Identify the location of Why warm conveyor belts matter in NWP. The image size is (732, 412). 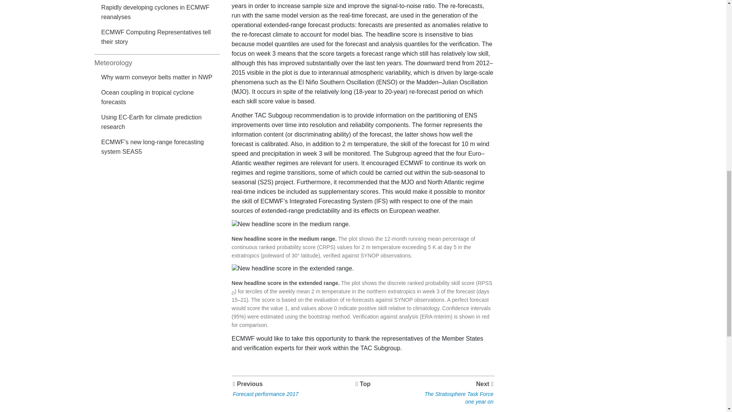
(161, 78).